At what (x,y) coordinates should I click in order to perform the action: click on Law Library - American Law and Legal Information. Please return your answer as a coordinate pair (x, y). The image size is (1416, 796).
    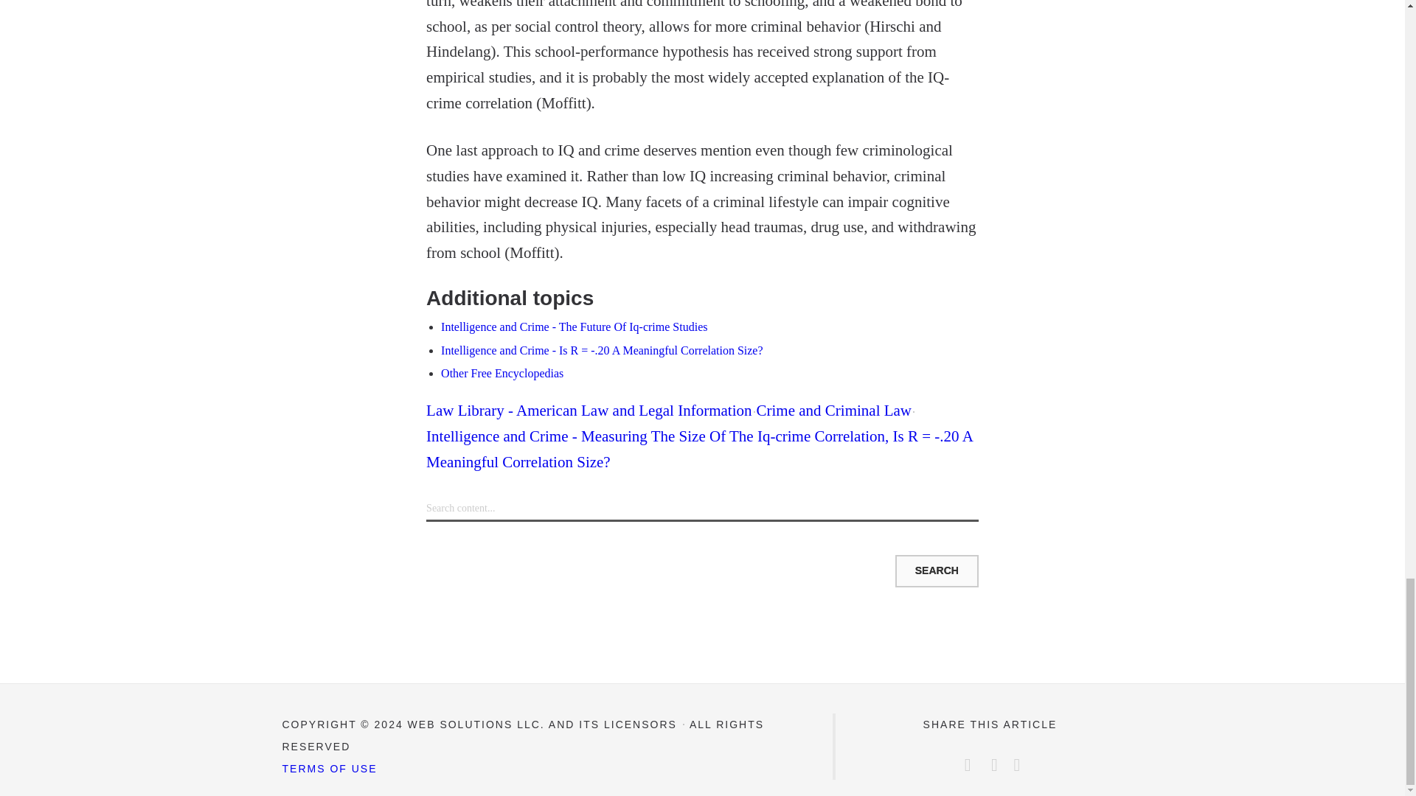
    Looking at the image, I should click on (589, 411).